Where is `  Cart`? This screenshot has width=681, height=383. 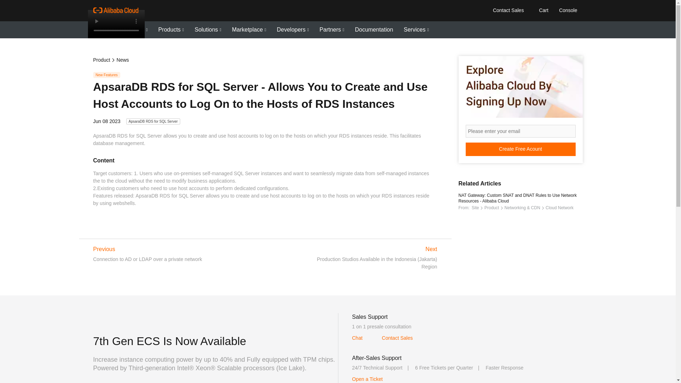
  Cart is located at coordinates (542, 10).